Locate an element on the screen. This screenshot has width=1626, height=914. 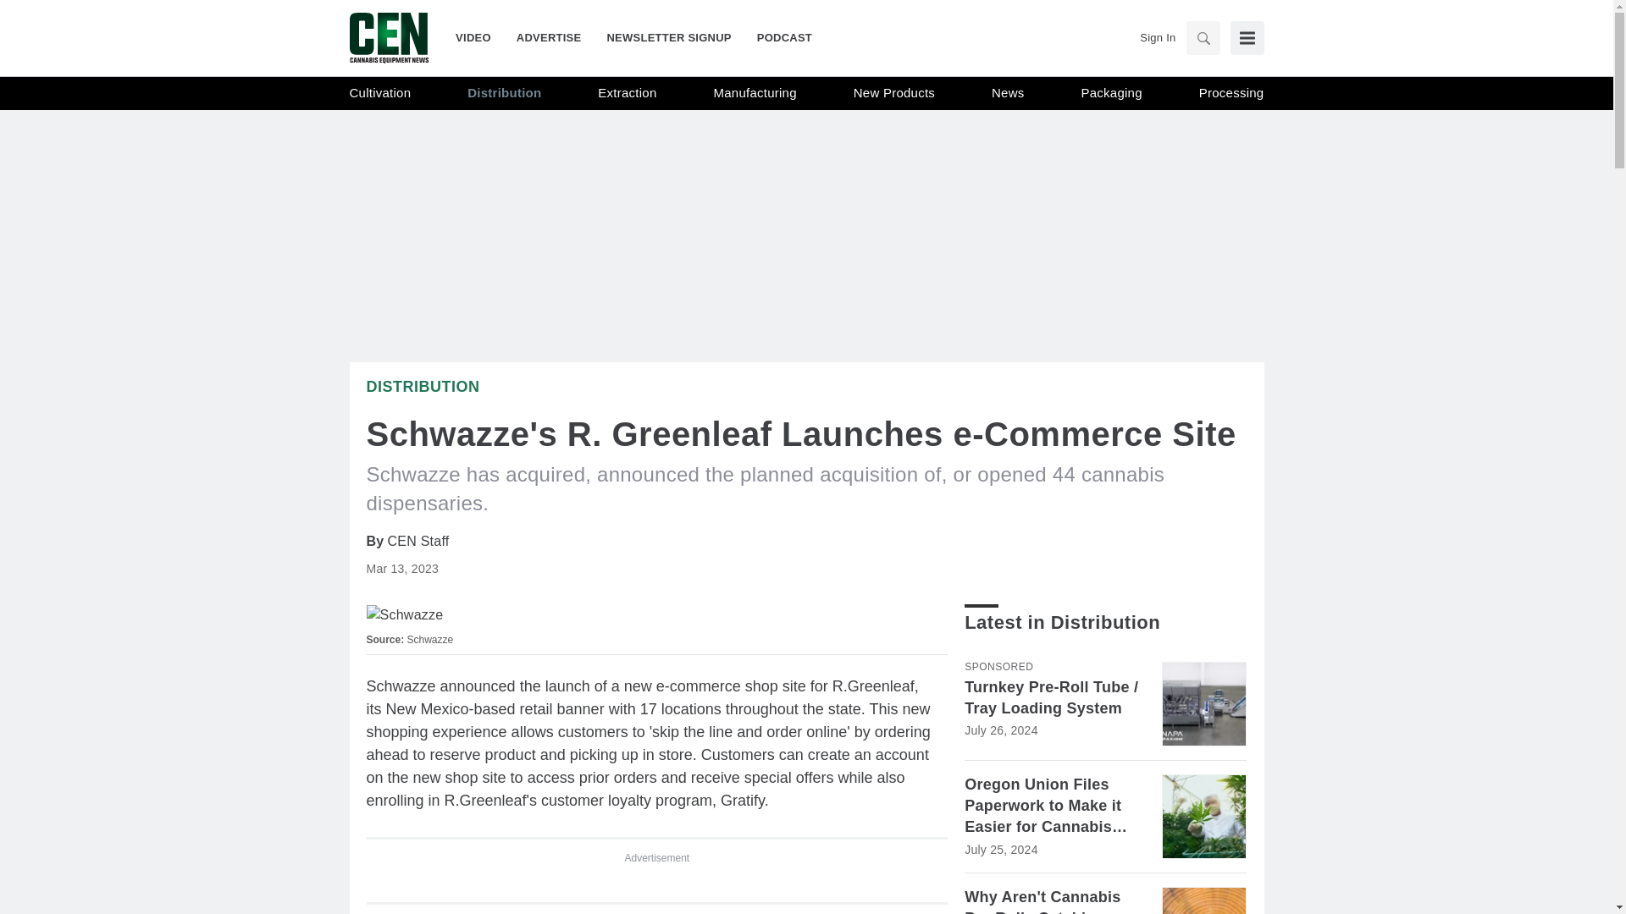
Cultivation is located at coordinates (379, 93).